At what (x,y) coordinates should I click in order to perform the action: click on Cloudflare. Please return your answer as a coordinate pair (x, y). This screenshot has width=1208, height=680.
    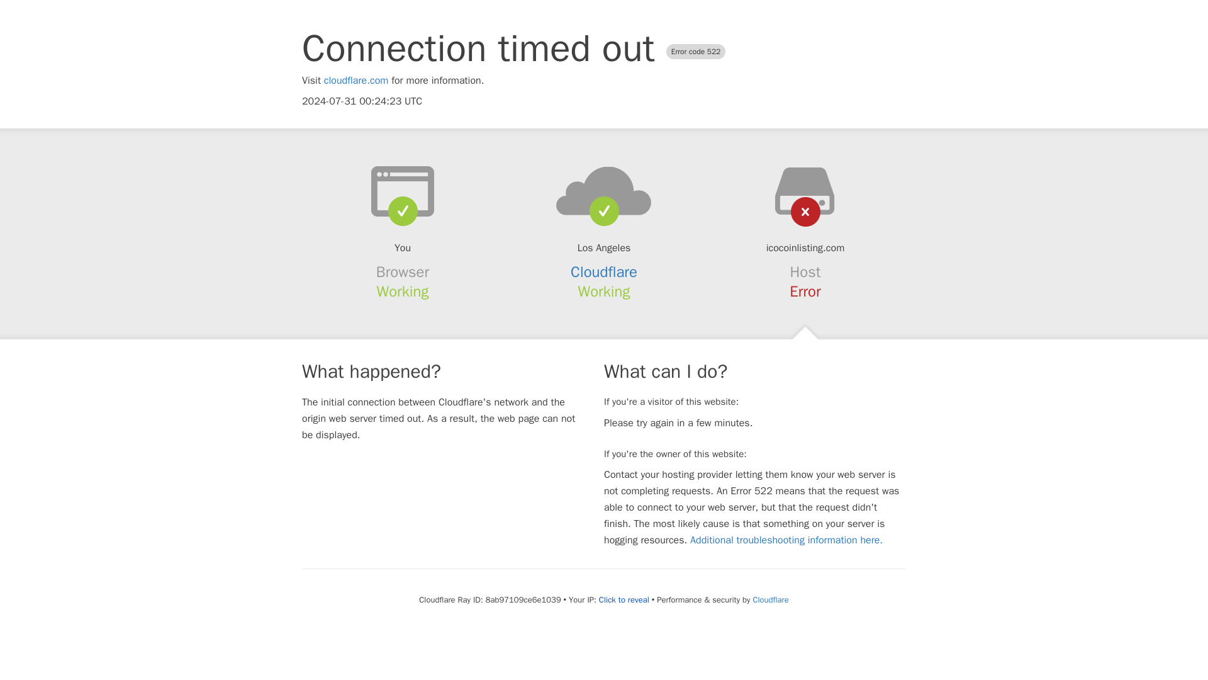
    Looking at the image, I should click on (770, 599).